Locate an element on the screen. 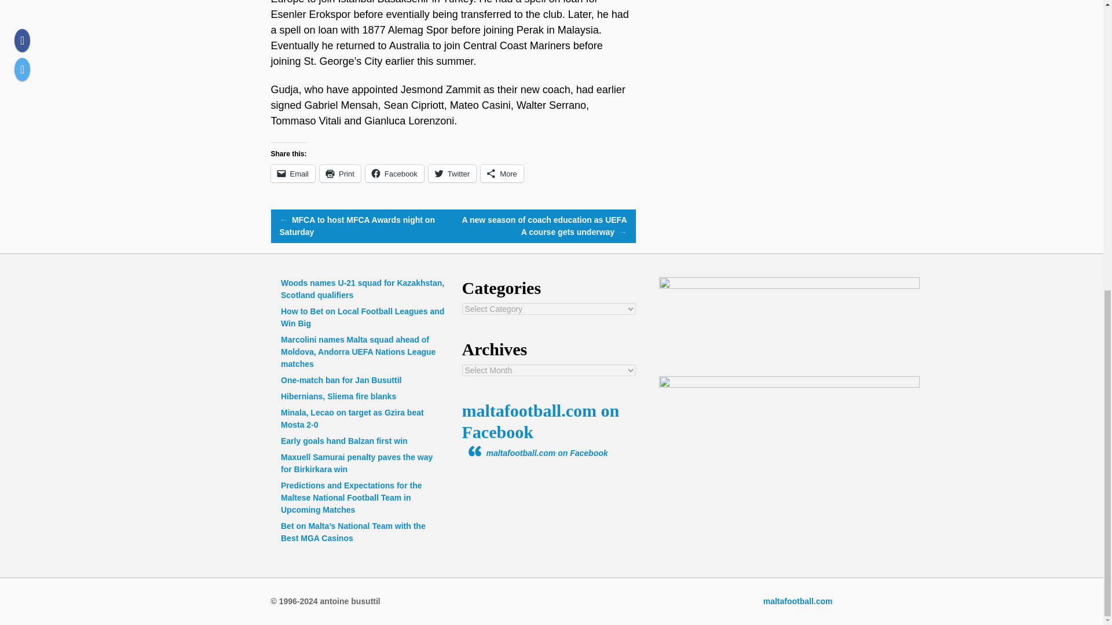  Click to print is located at coordinates (340, 174).